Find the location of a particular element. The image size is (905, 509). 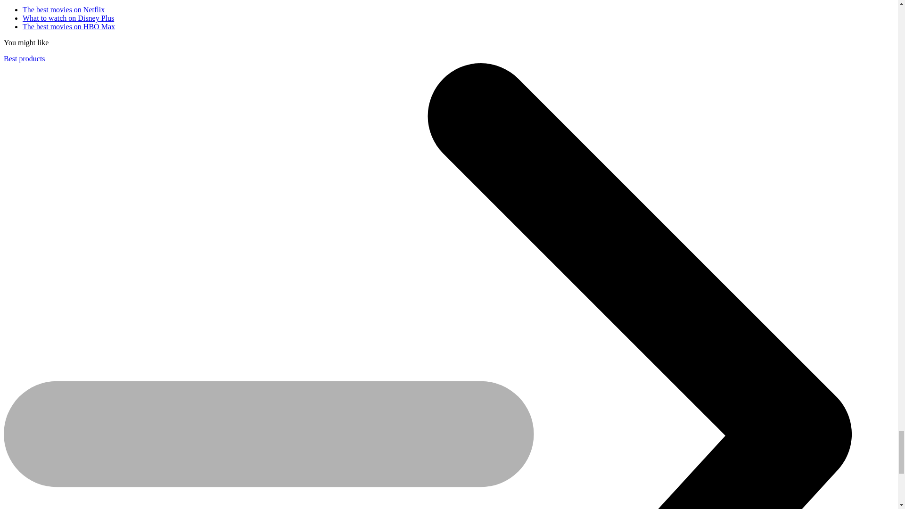

The best movies on Netflix is located at coordinates (64, 9).